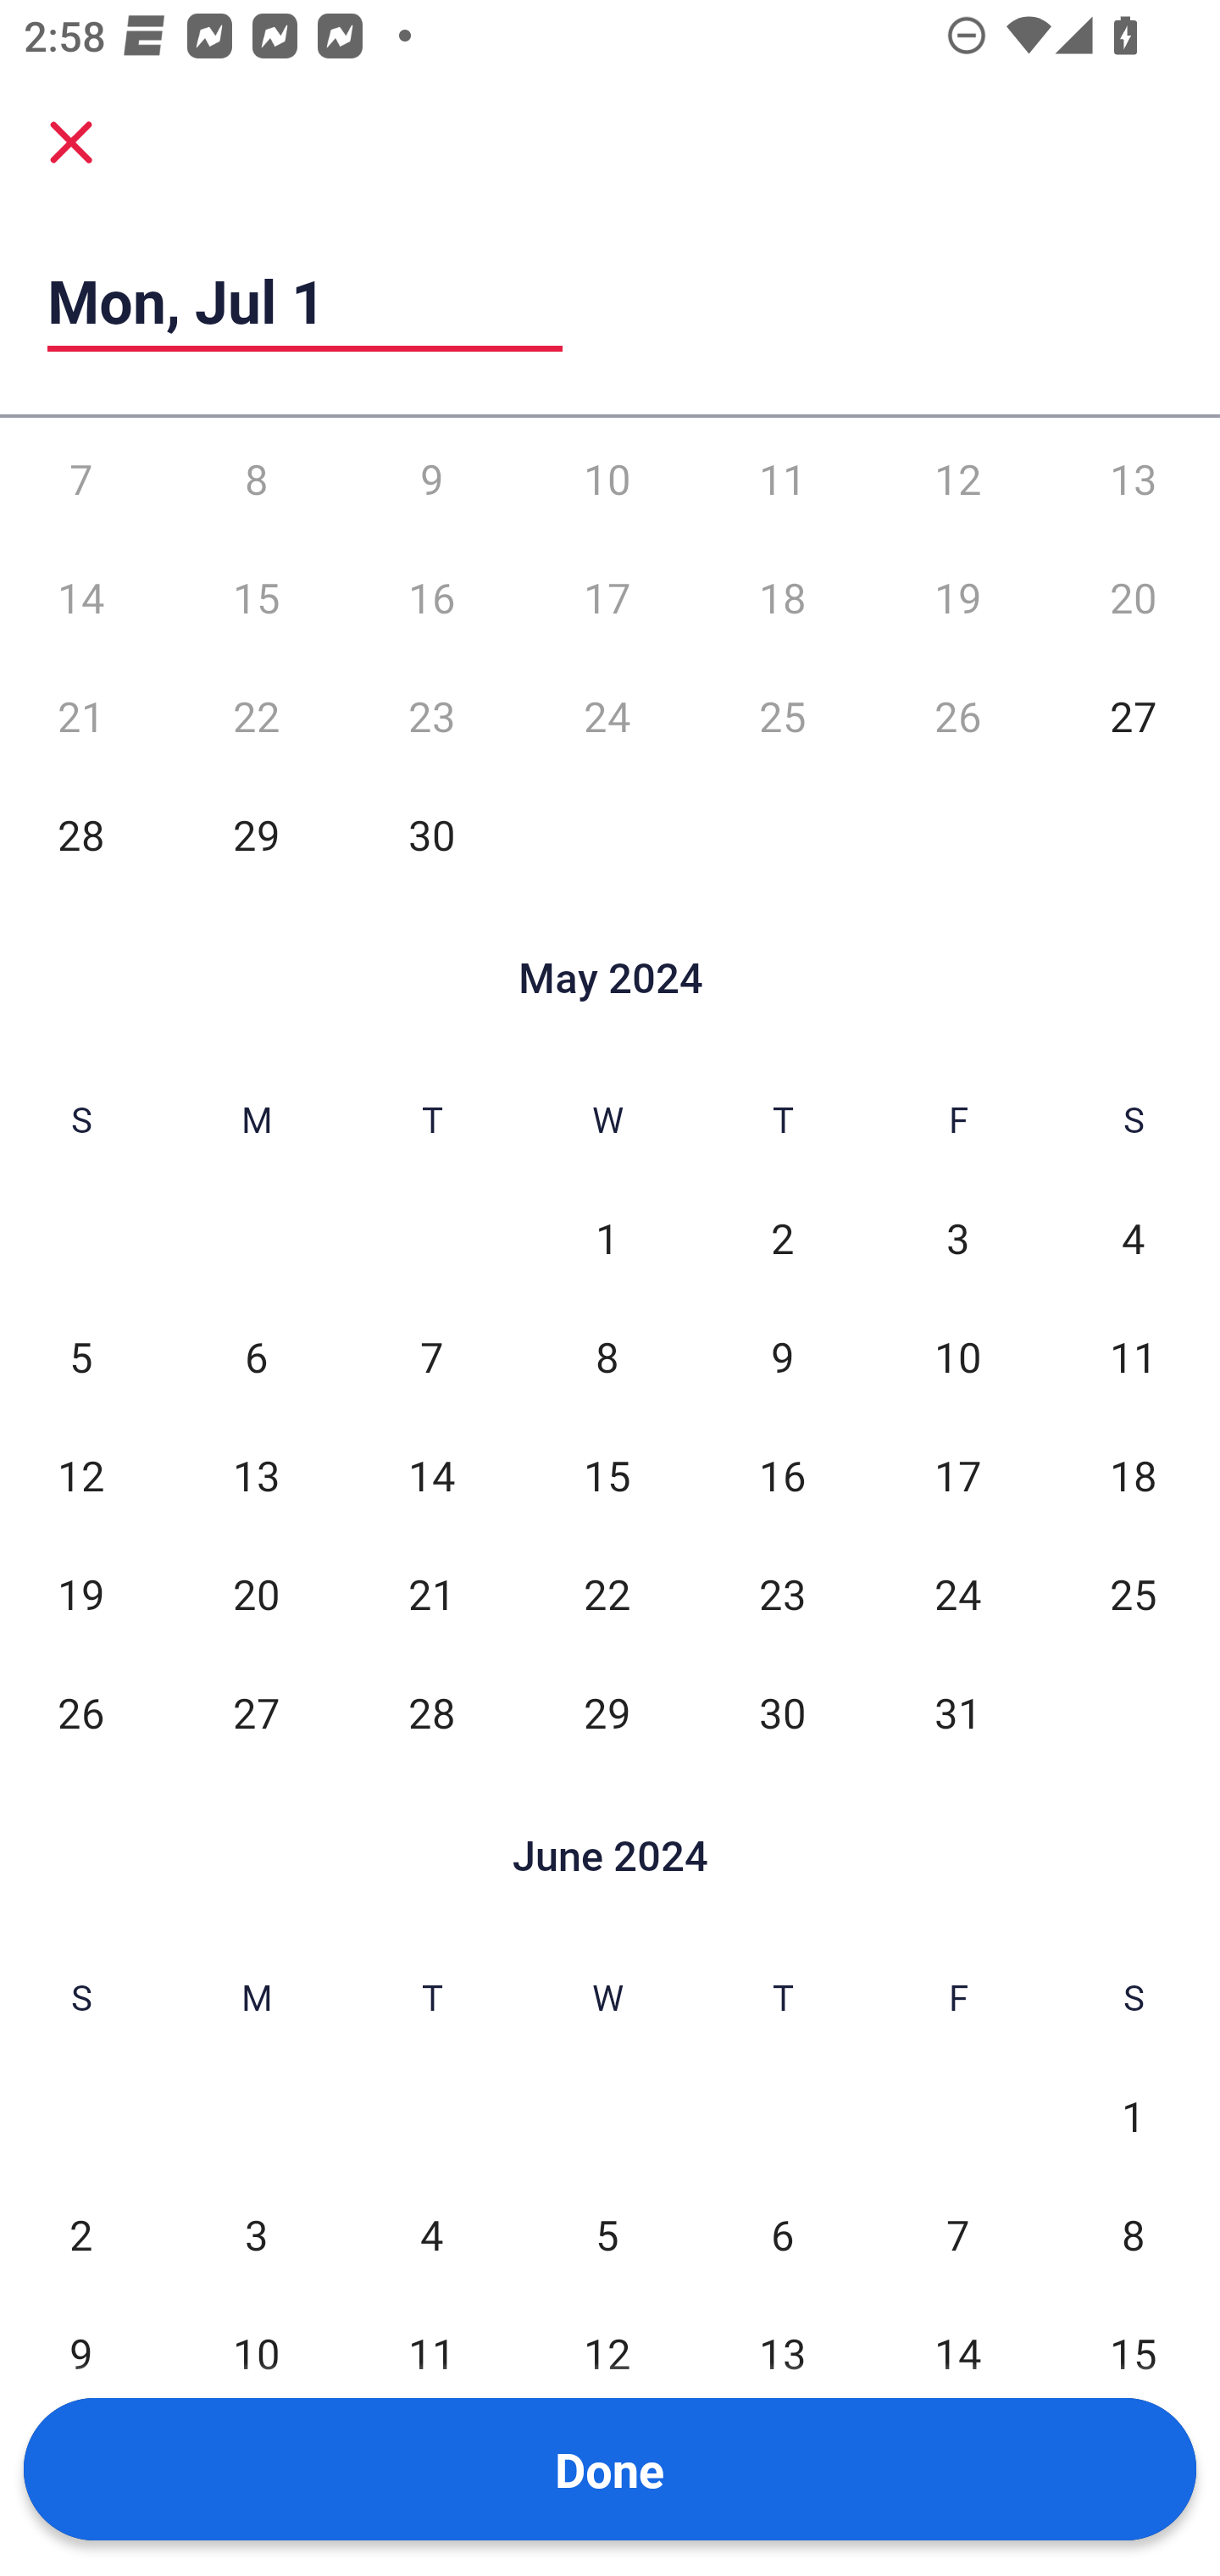 Image resolution: width=1220 pixels, height=2576 pixels. Describe the element at coordinates (256, 419) in the screenshot. I see `1 Mon, Apr 1, Not Selected` at that location.